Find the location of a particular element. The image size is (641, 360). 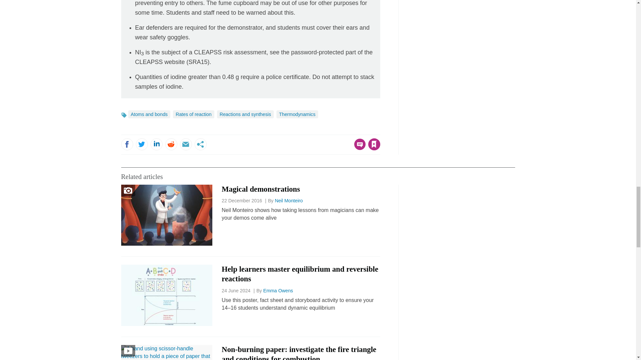

No comments is located at coordinates (358, 148).